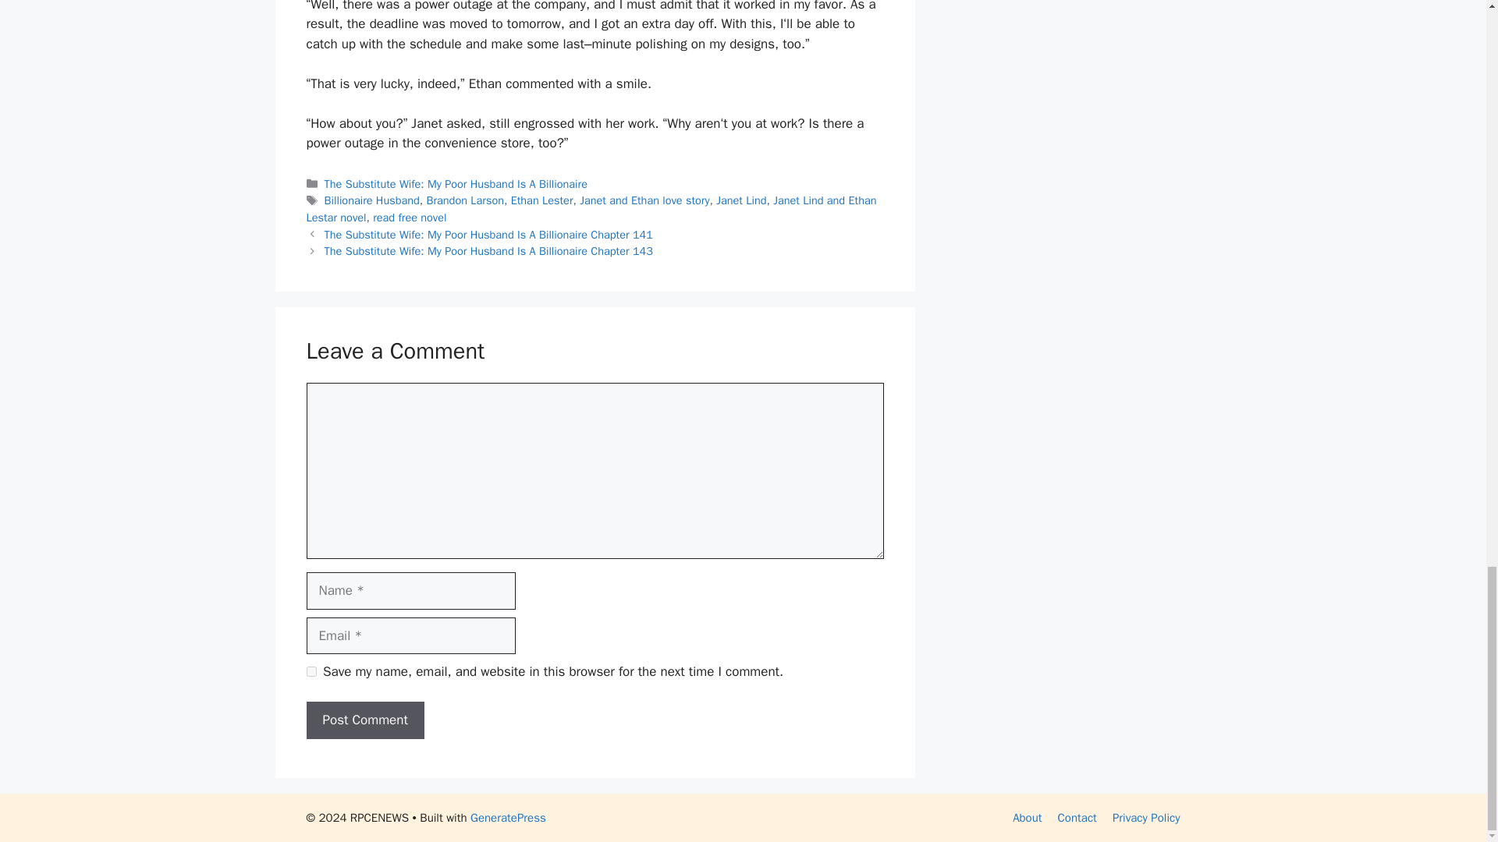 The width and height of the screenshot is (1498, 842). I want to click on yes, so click(311, 672).